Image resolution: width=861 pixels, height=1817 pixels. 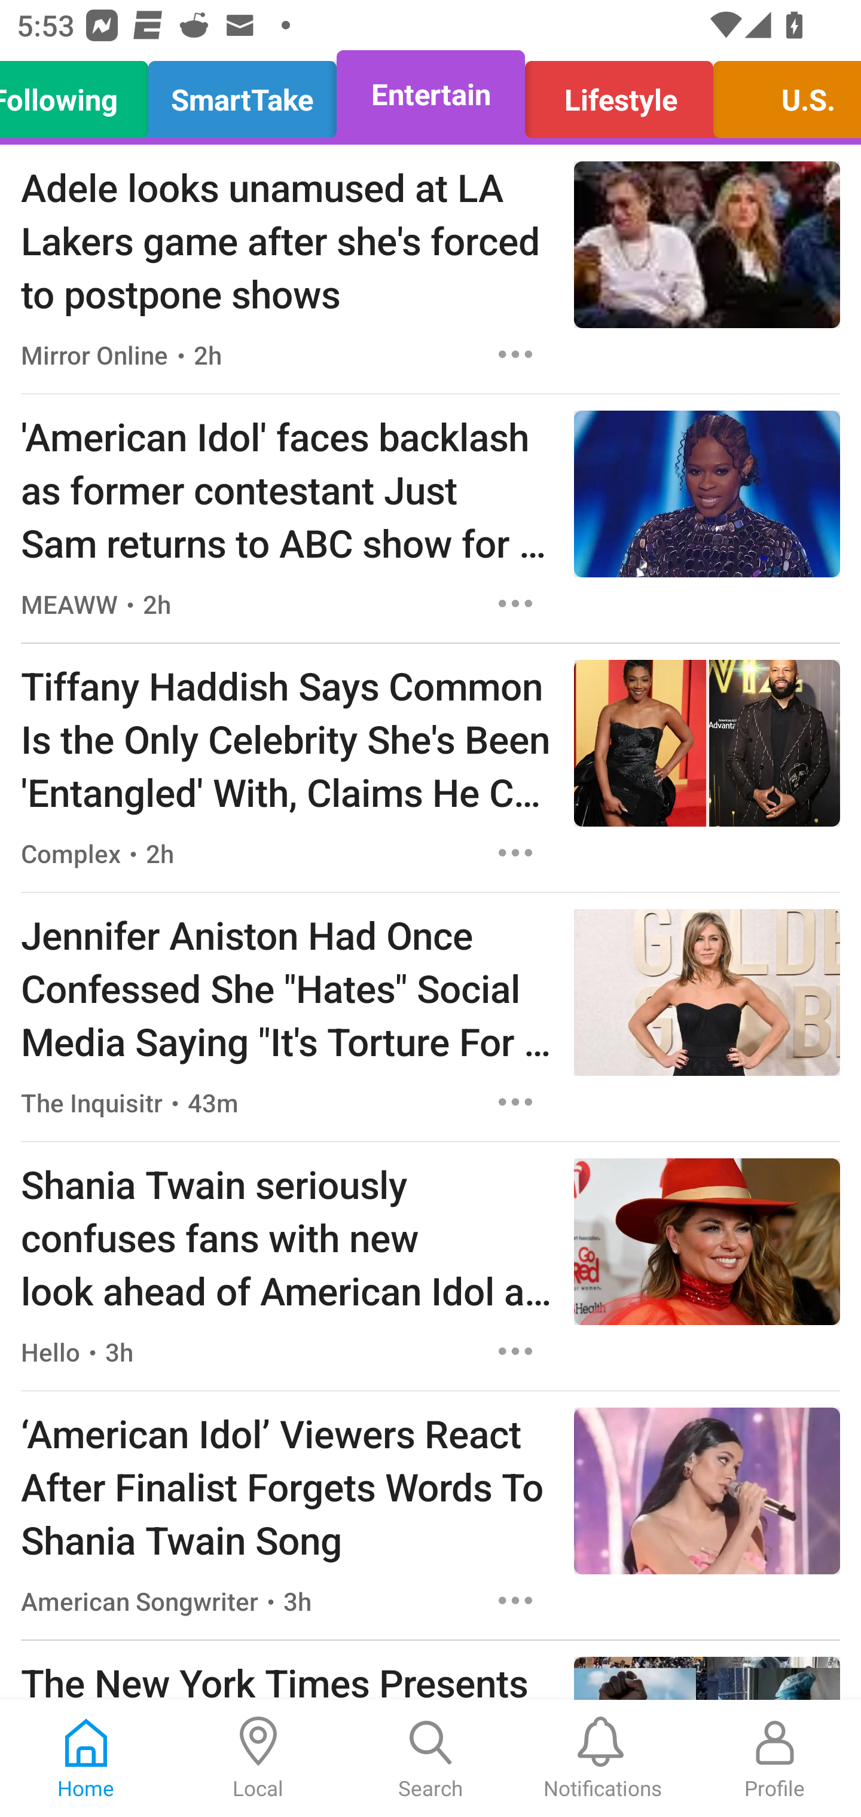 What do you see at coordinates (430, 94) in the screenshot?
I see `Entertain` at bounding box center [430, 94].